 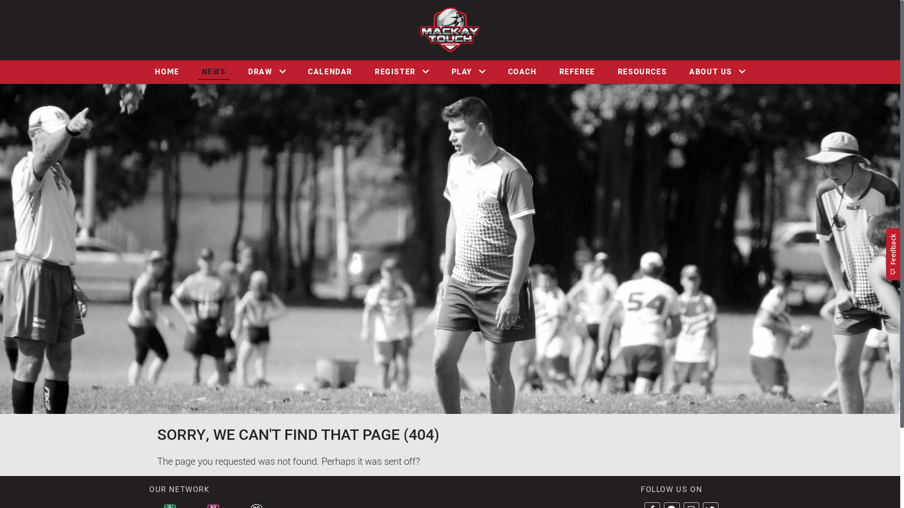 What do you see at coordinates (167, 72) in the screenshot?
I see `HOME` at bounding box center [167, 72].